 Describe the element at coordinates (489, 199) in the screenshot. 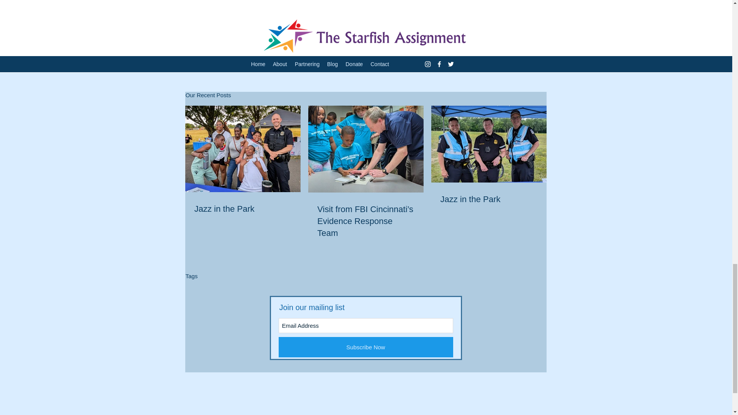

I see `Jazz in the Park` at that location.